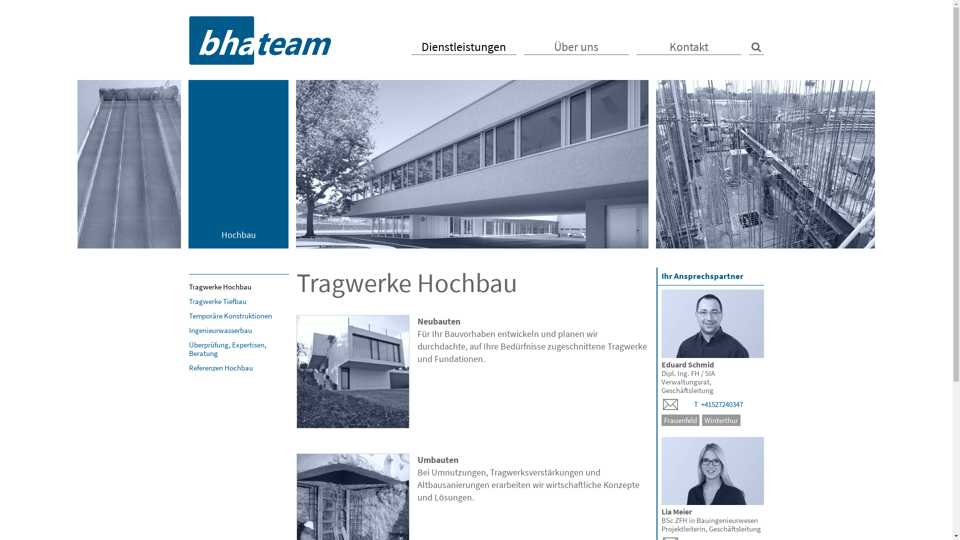 Image resolution: width=960 pixels, height=540 pixels. Describe the element at coordinates (688, 46) in the screenshot. I see `Kontakt` at that location.